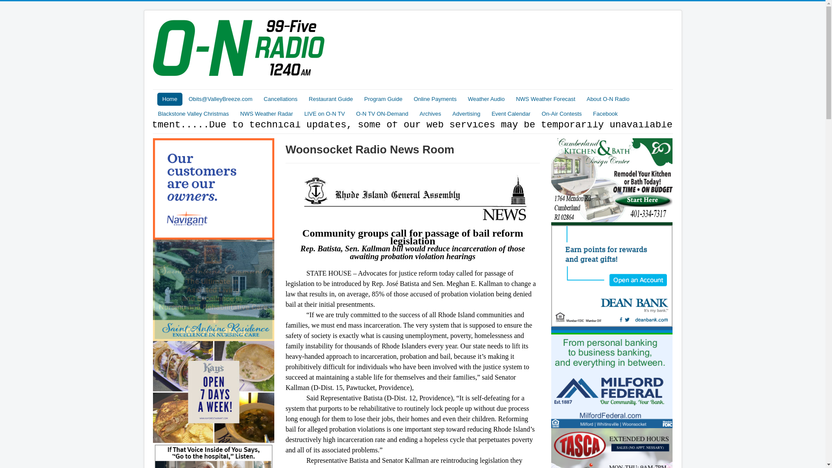 This screenshot has height=468, width=832. Describe the element at coordinates (608, 99) in the screenshot. I see `About O-N Radio` at that location.